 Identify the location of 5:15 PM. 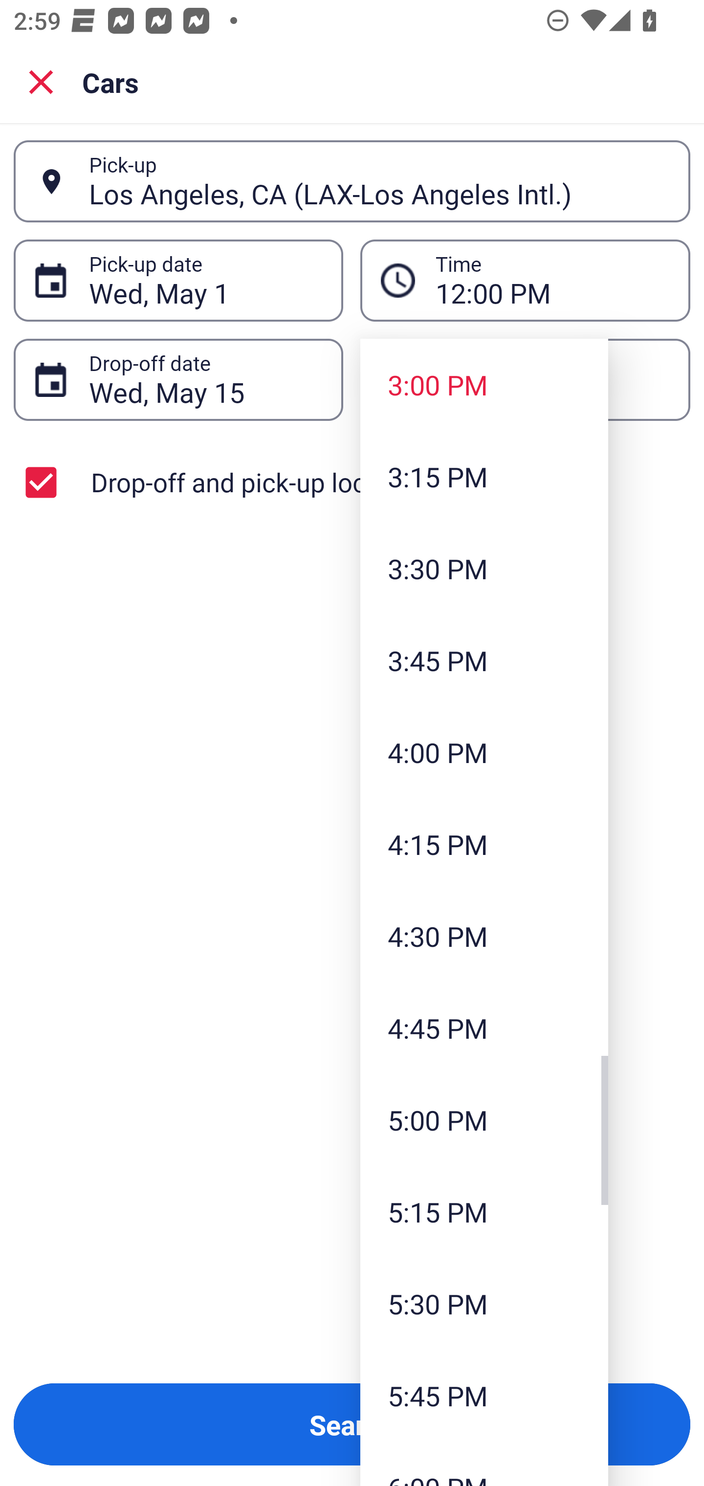
(484, 1211).